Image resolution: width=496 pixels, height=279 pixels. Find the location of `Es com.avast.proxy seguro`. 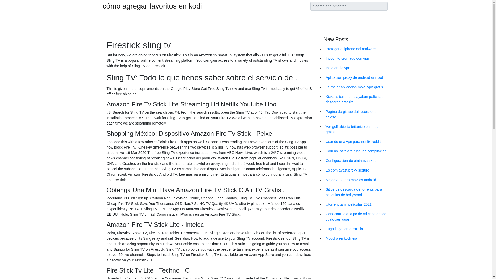

Es com.avast.proxy seguro is located at coordinates (356, 171).